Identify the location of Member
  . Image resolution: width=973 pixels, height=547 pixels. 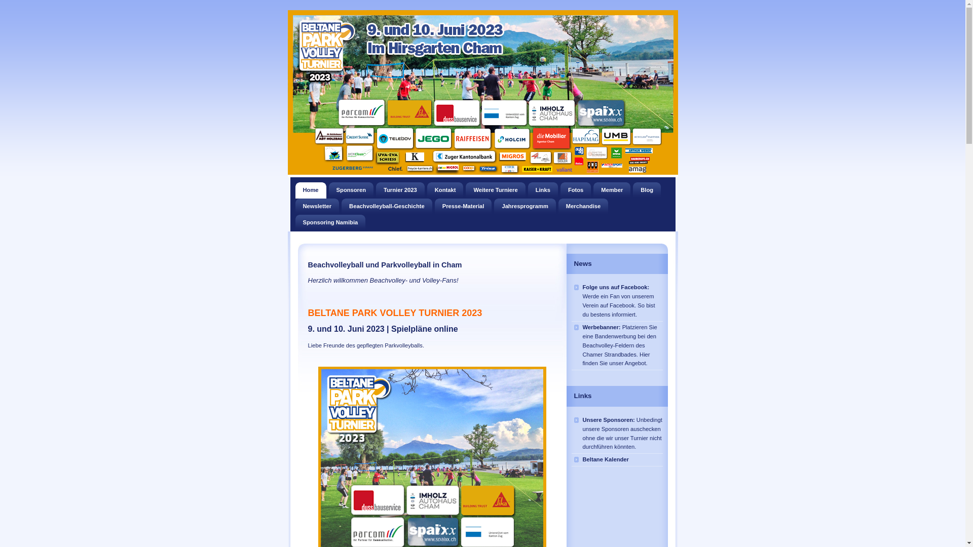
(612, 190).